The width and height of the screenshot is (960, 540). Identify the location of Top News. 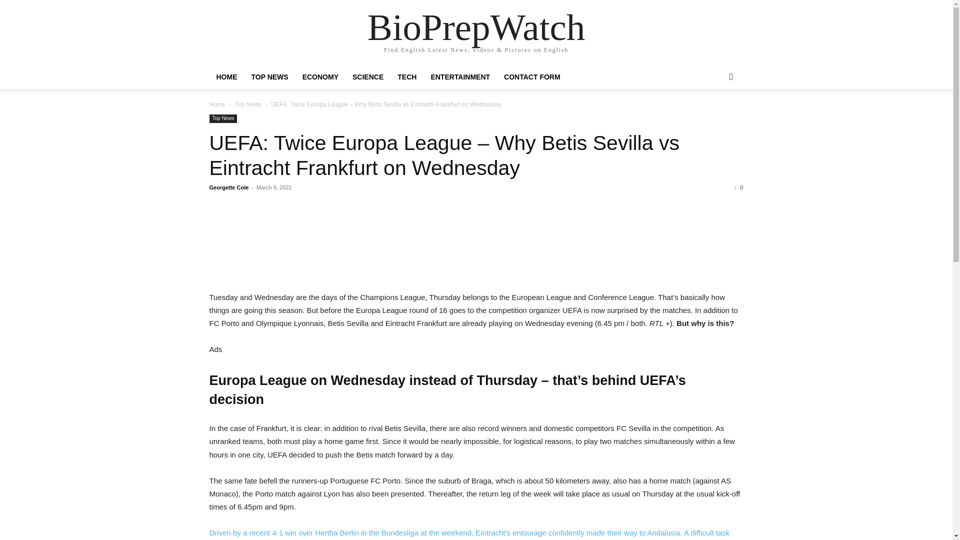
(248, 104).